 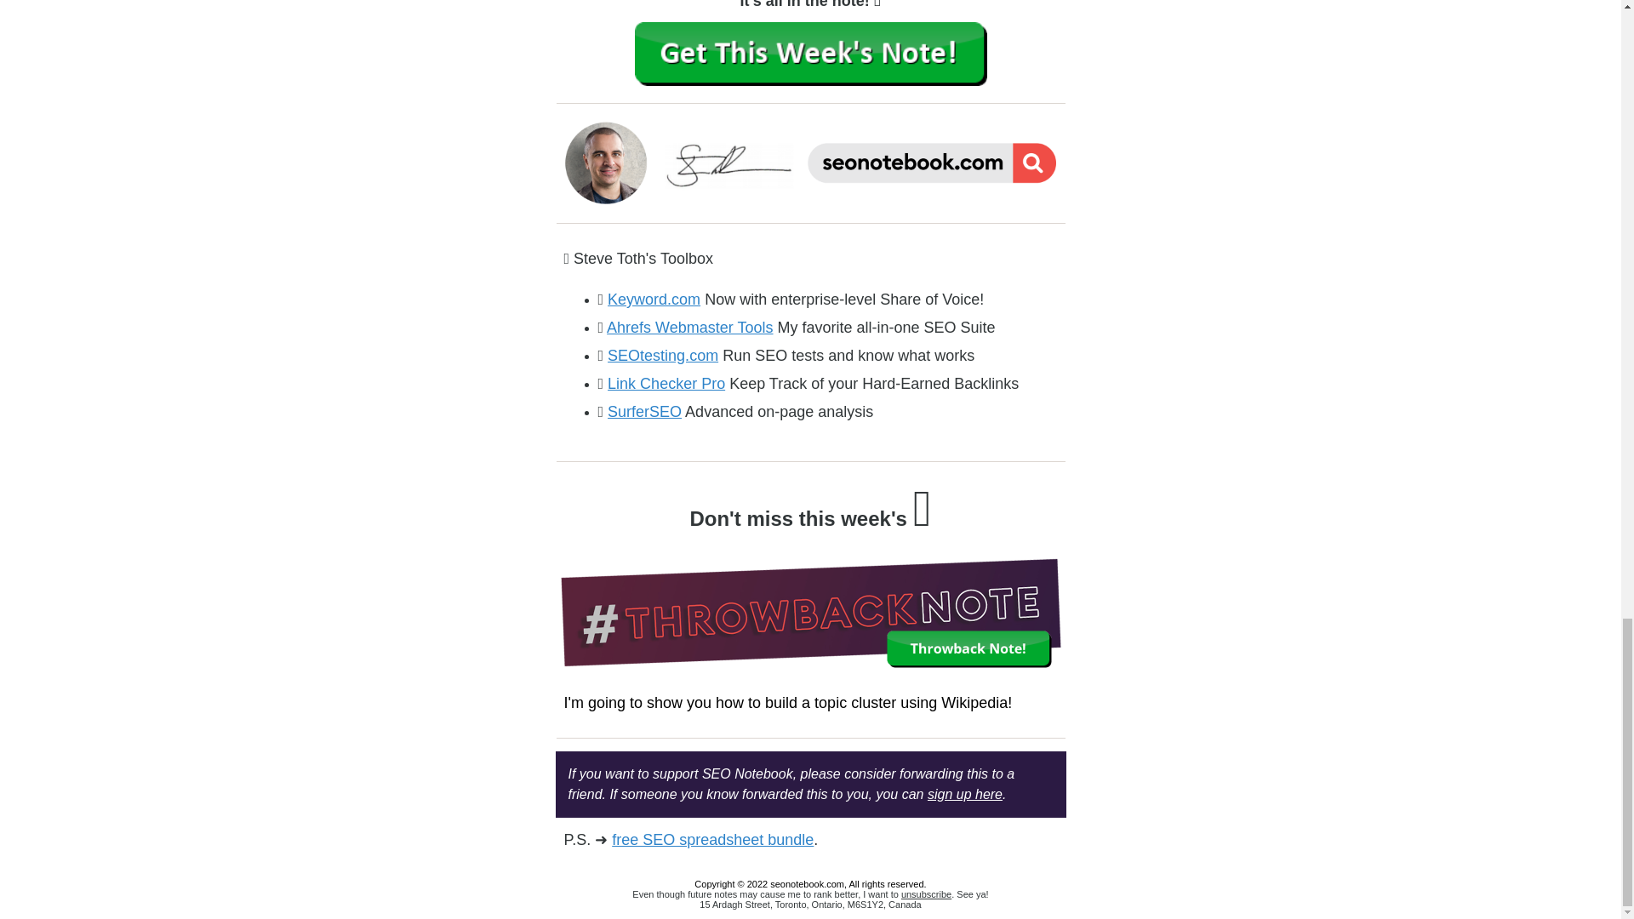 What do you see at coordinates (644, 412) in the screenshot?
I see `SurferSEO` at bounding box center [644, 412].